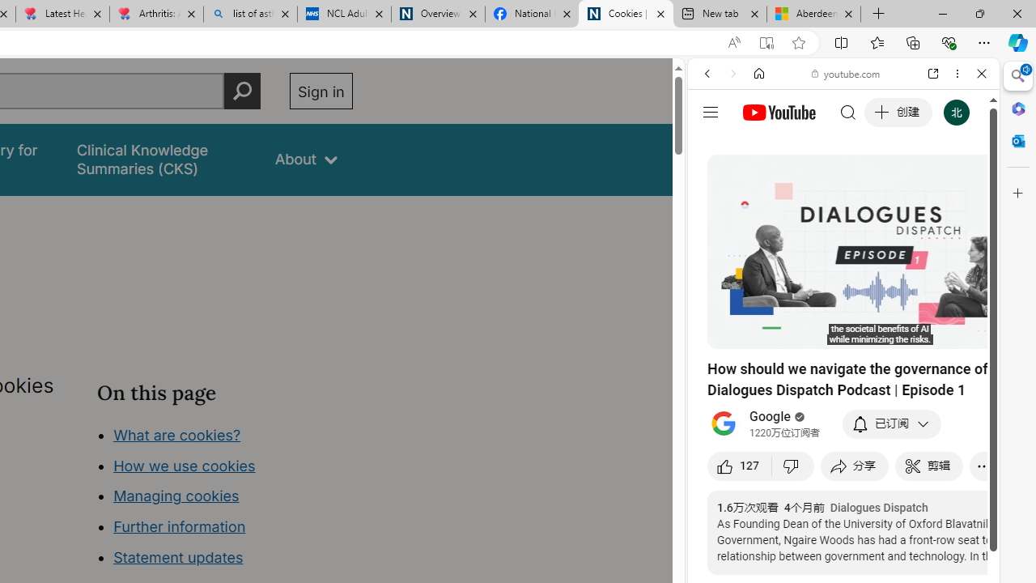 The width and height of the screenshot is (1036, 583). Describe the element at coordinates (185, 465) in the screenshot. I see `How we use cookies` at that location.